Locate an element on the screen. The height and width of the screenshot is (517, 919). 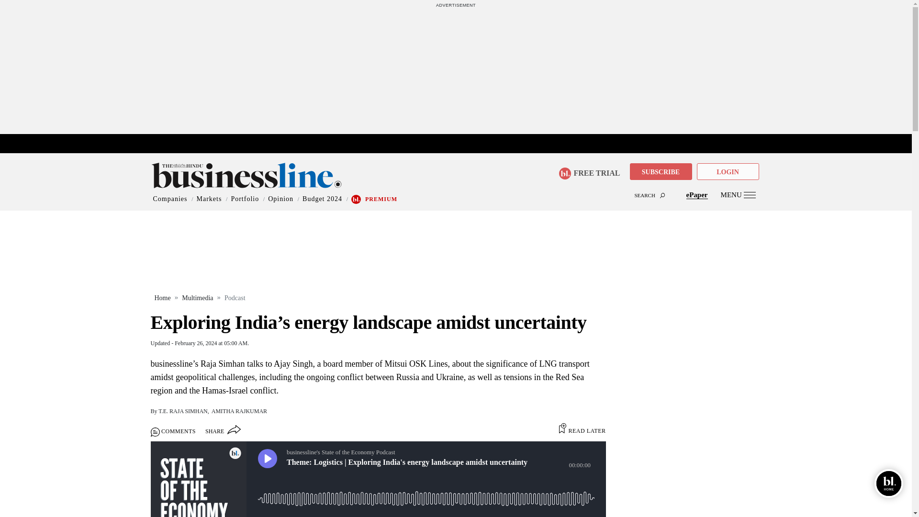
FREE TRIAL is located at coordinates (589, 173).